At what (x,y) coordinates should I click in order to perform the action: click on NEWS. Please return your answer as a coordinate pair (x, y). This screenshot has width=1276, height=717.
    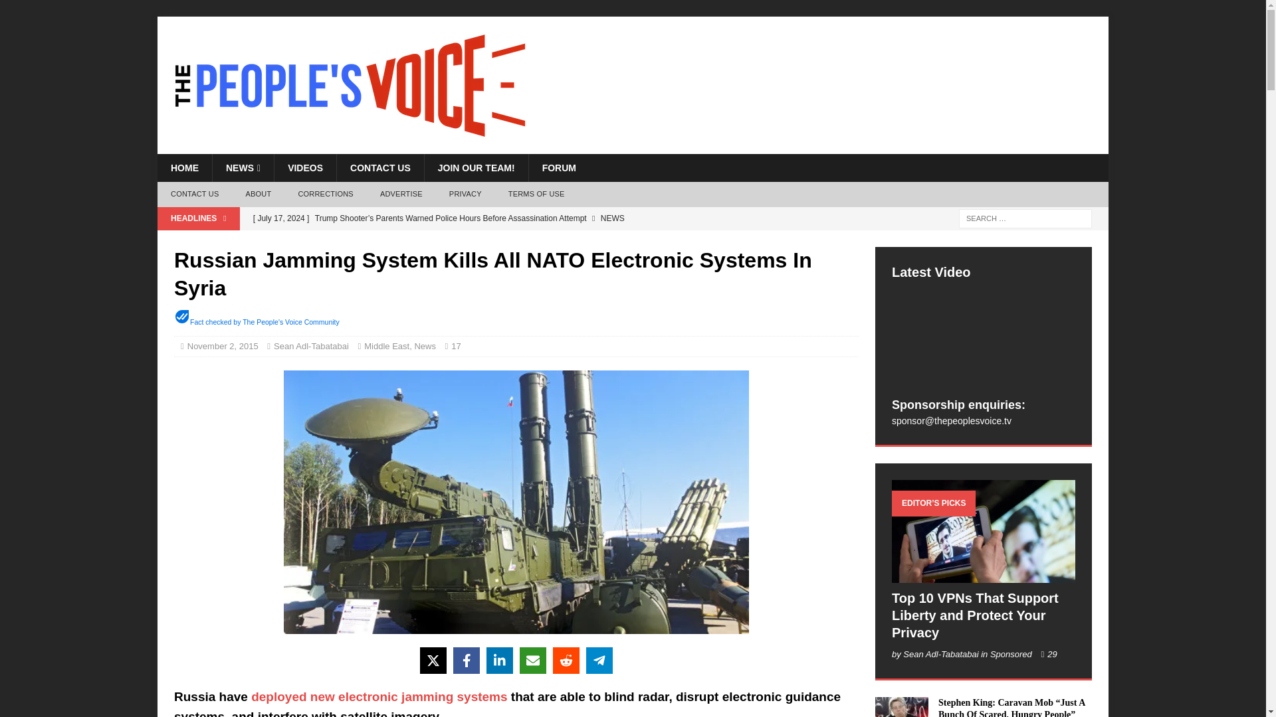
    Looking at the image, I should click on (243, 168).